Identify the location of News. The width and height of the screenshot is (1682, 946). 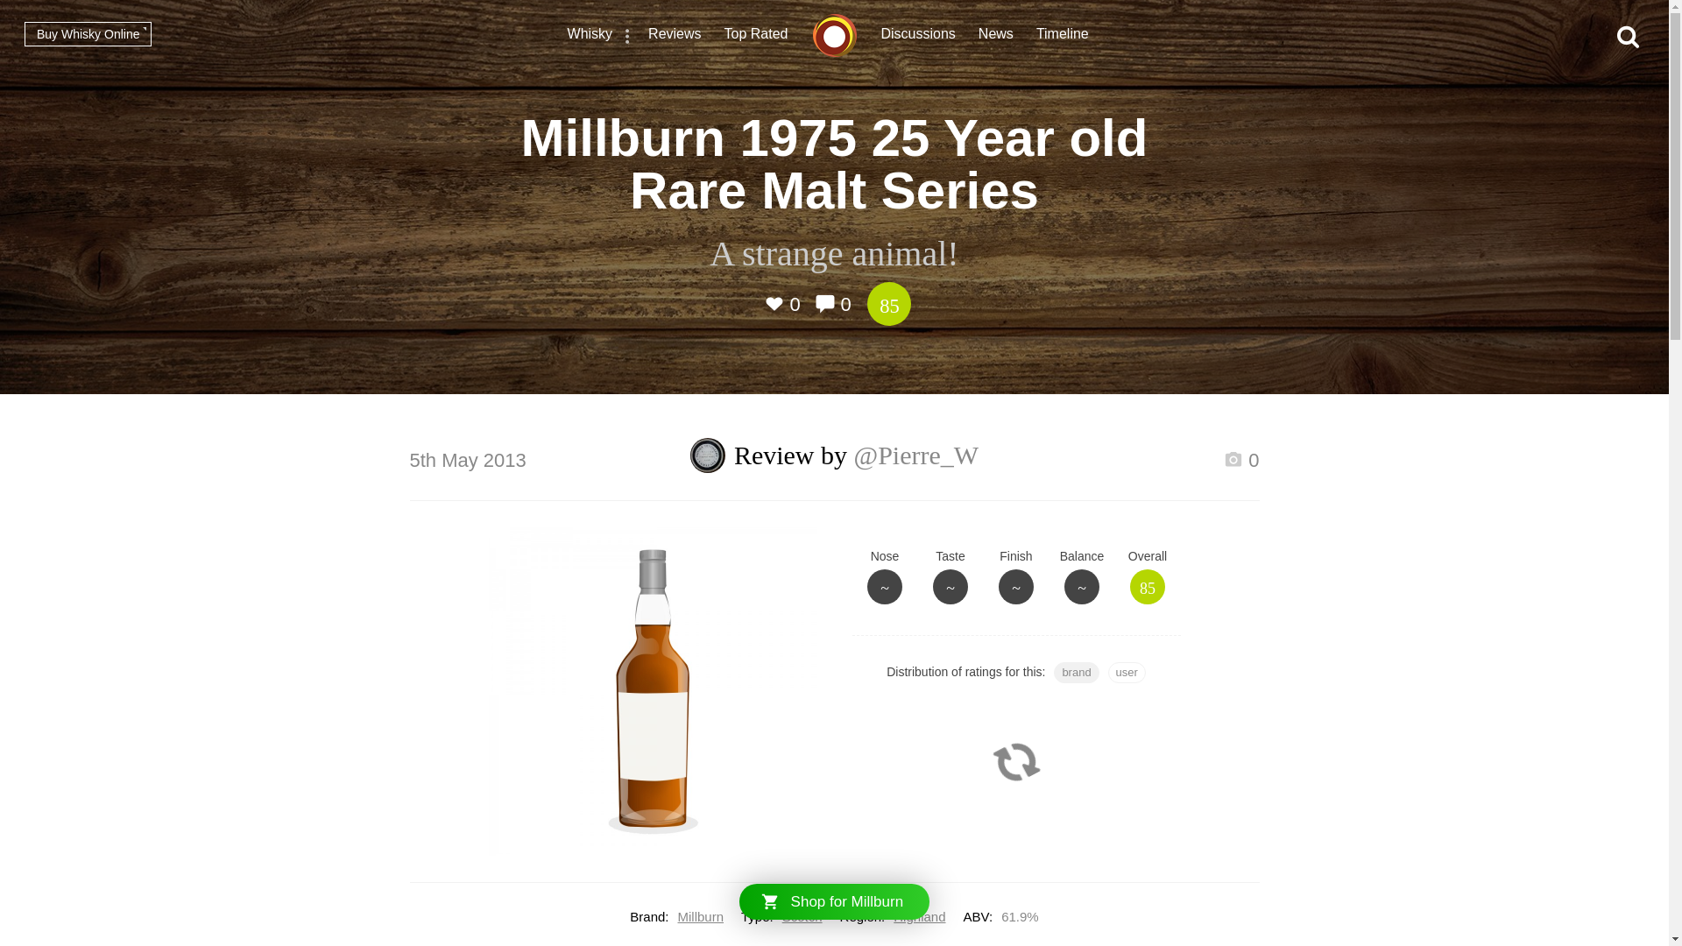
(996, 36).